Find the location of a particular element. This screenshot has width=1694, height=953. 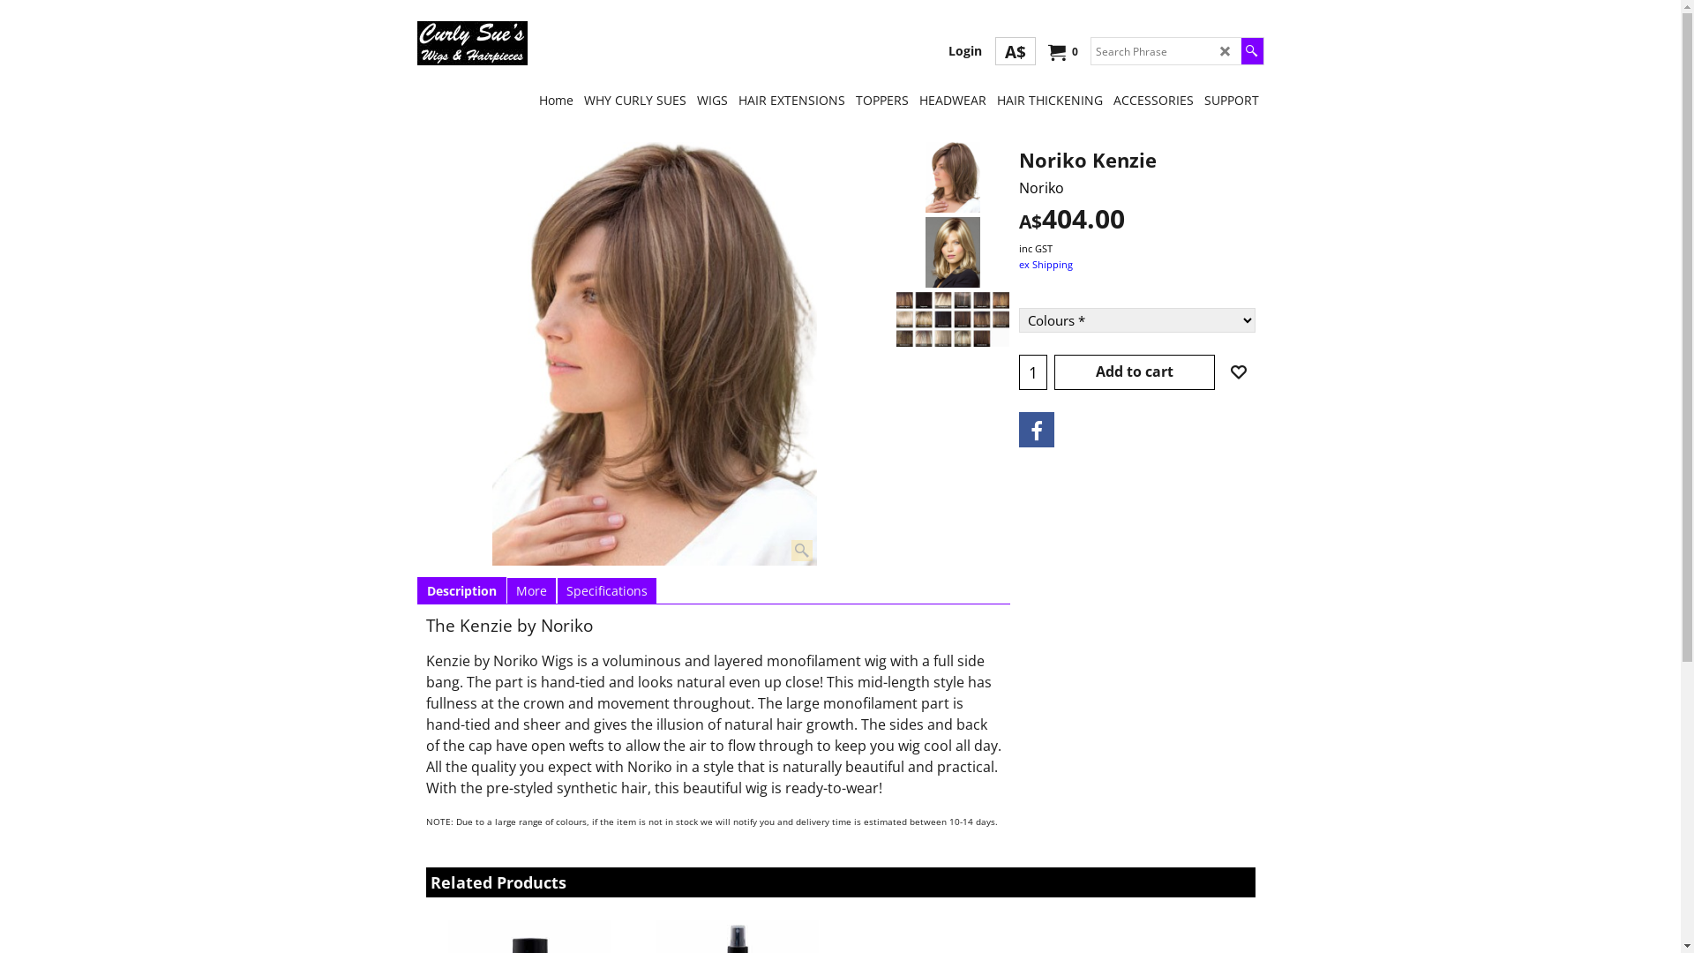

Noriko Kenzie Side is located at coordinates (953, 252).